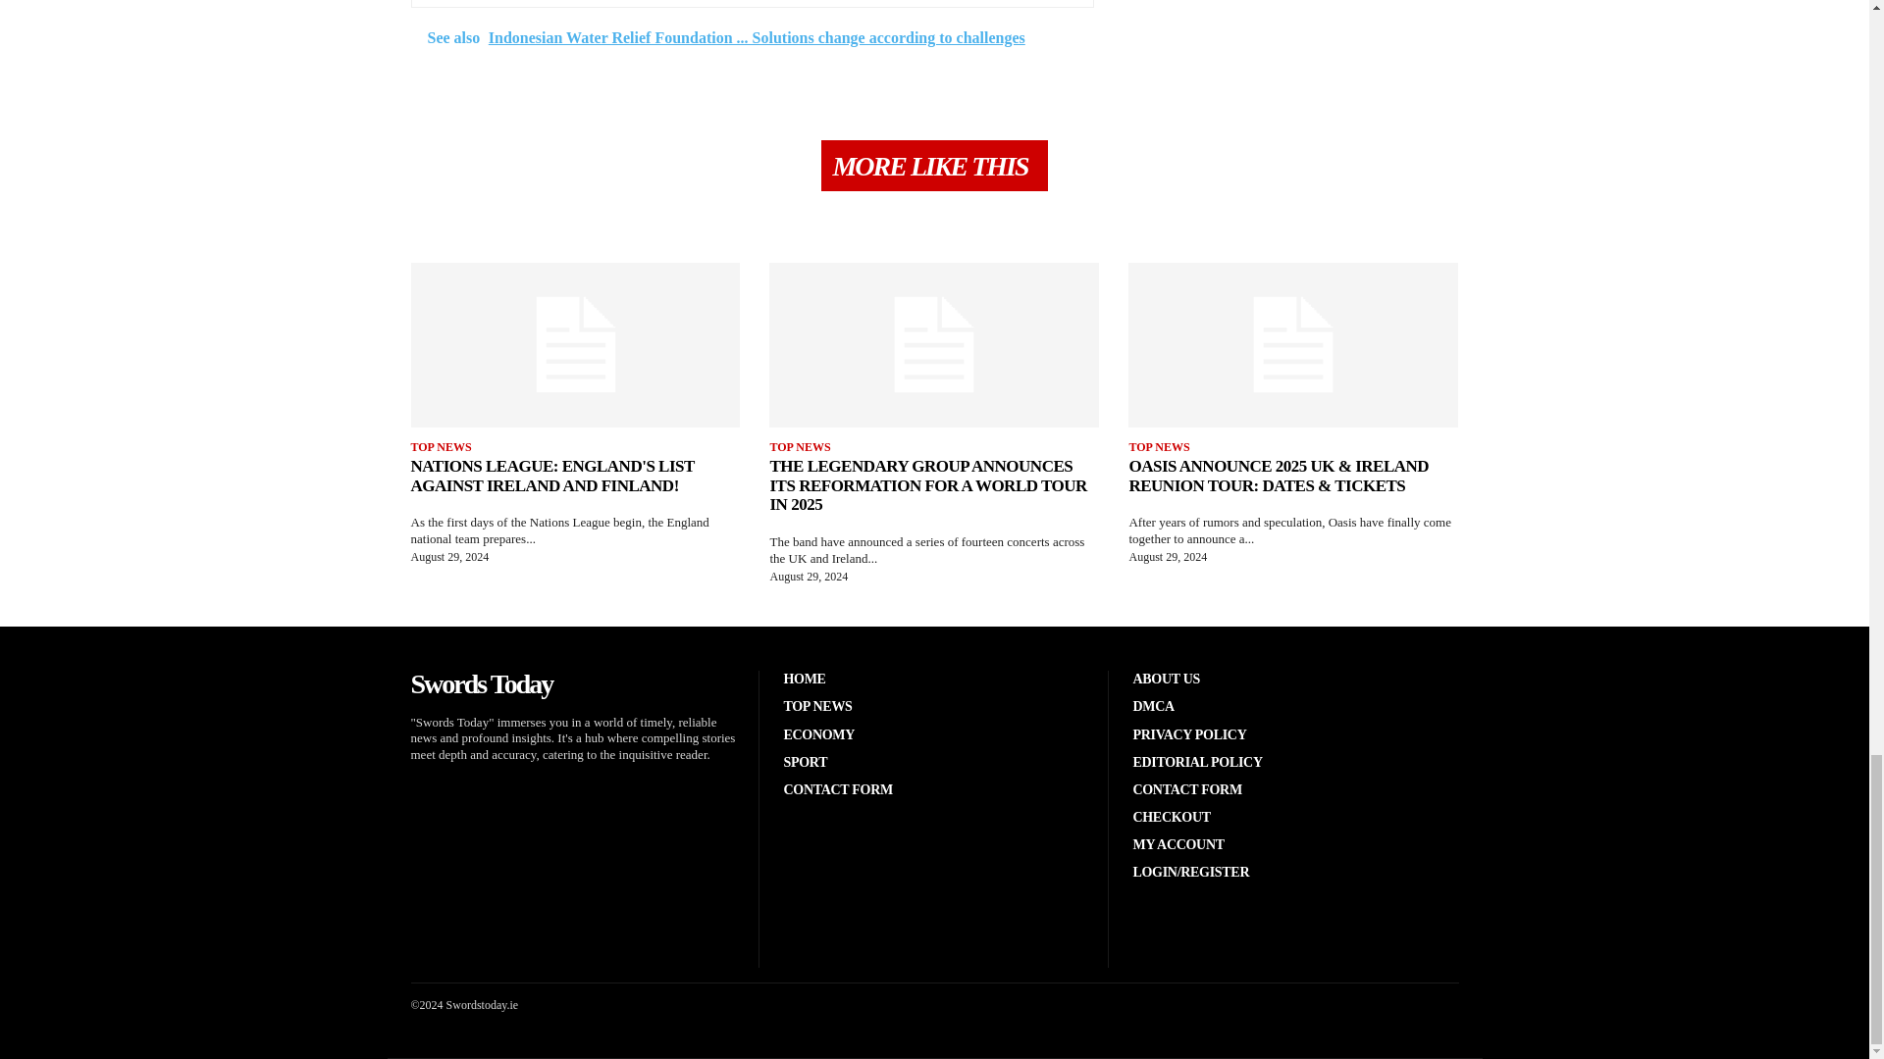 The width and height of the screenshot is (1884, 1059). Describe the element at coordinates (575, 345) in the screenshot. I see `Nations League: England's list against Ireland and Finland!` at that location.